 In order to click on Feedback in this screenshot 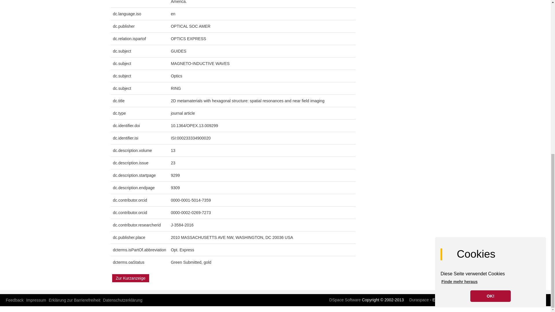, I will do `click(14, 300)`.